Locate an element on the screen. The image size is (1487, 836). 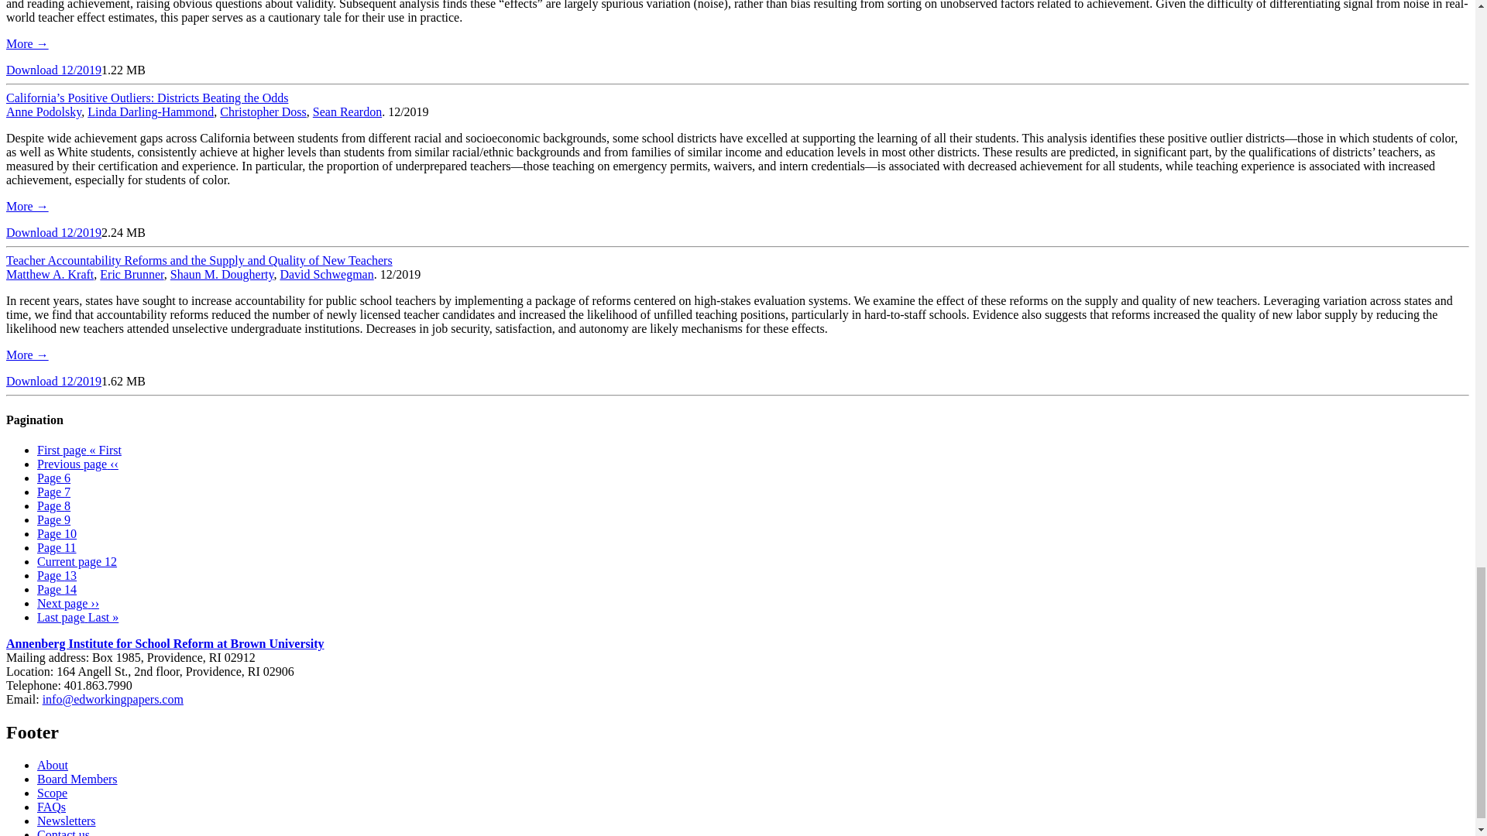
Go to page 8 is located at coordinates (53, 505).